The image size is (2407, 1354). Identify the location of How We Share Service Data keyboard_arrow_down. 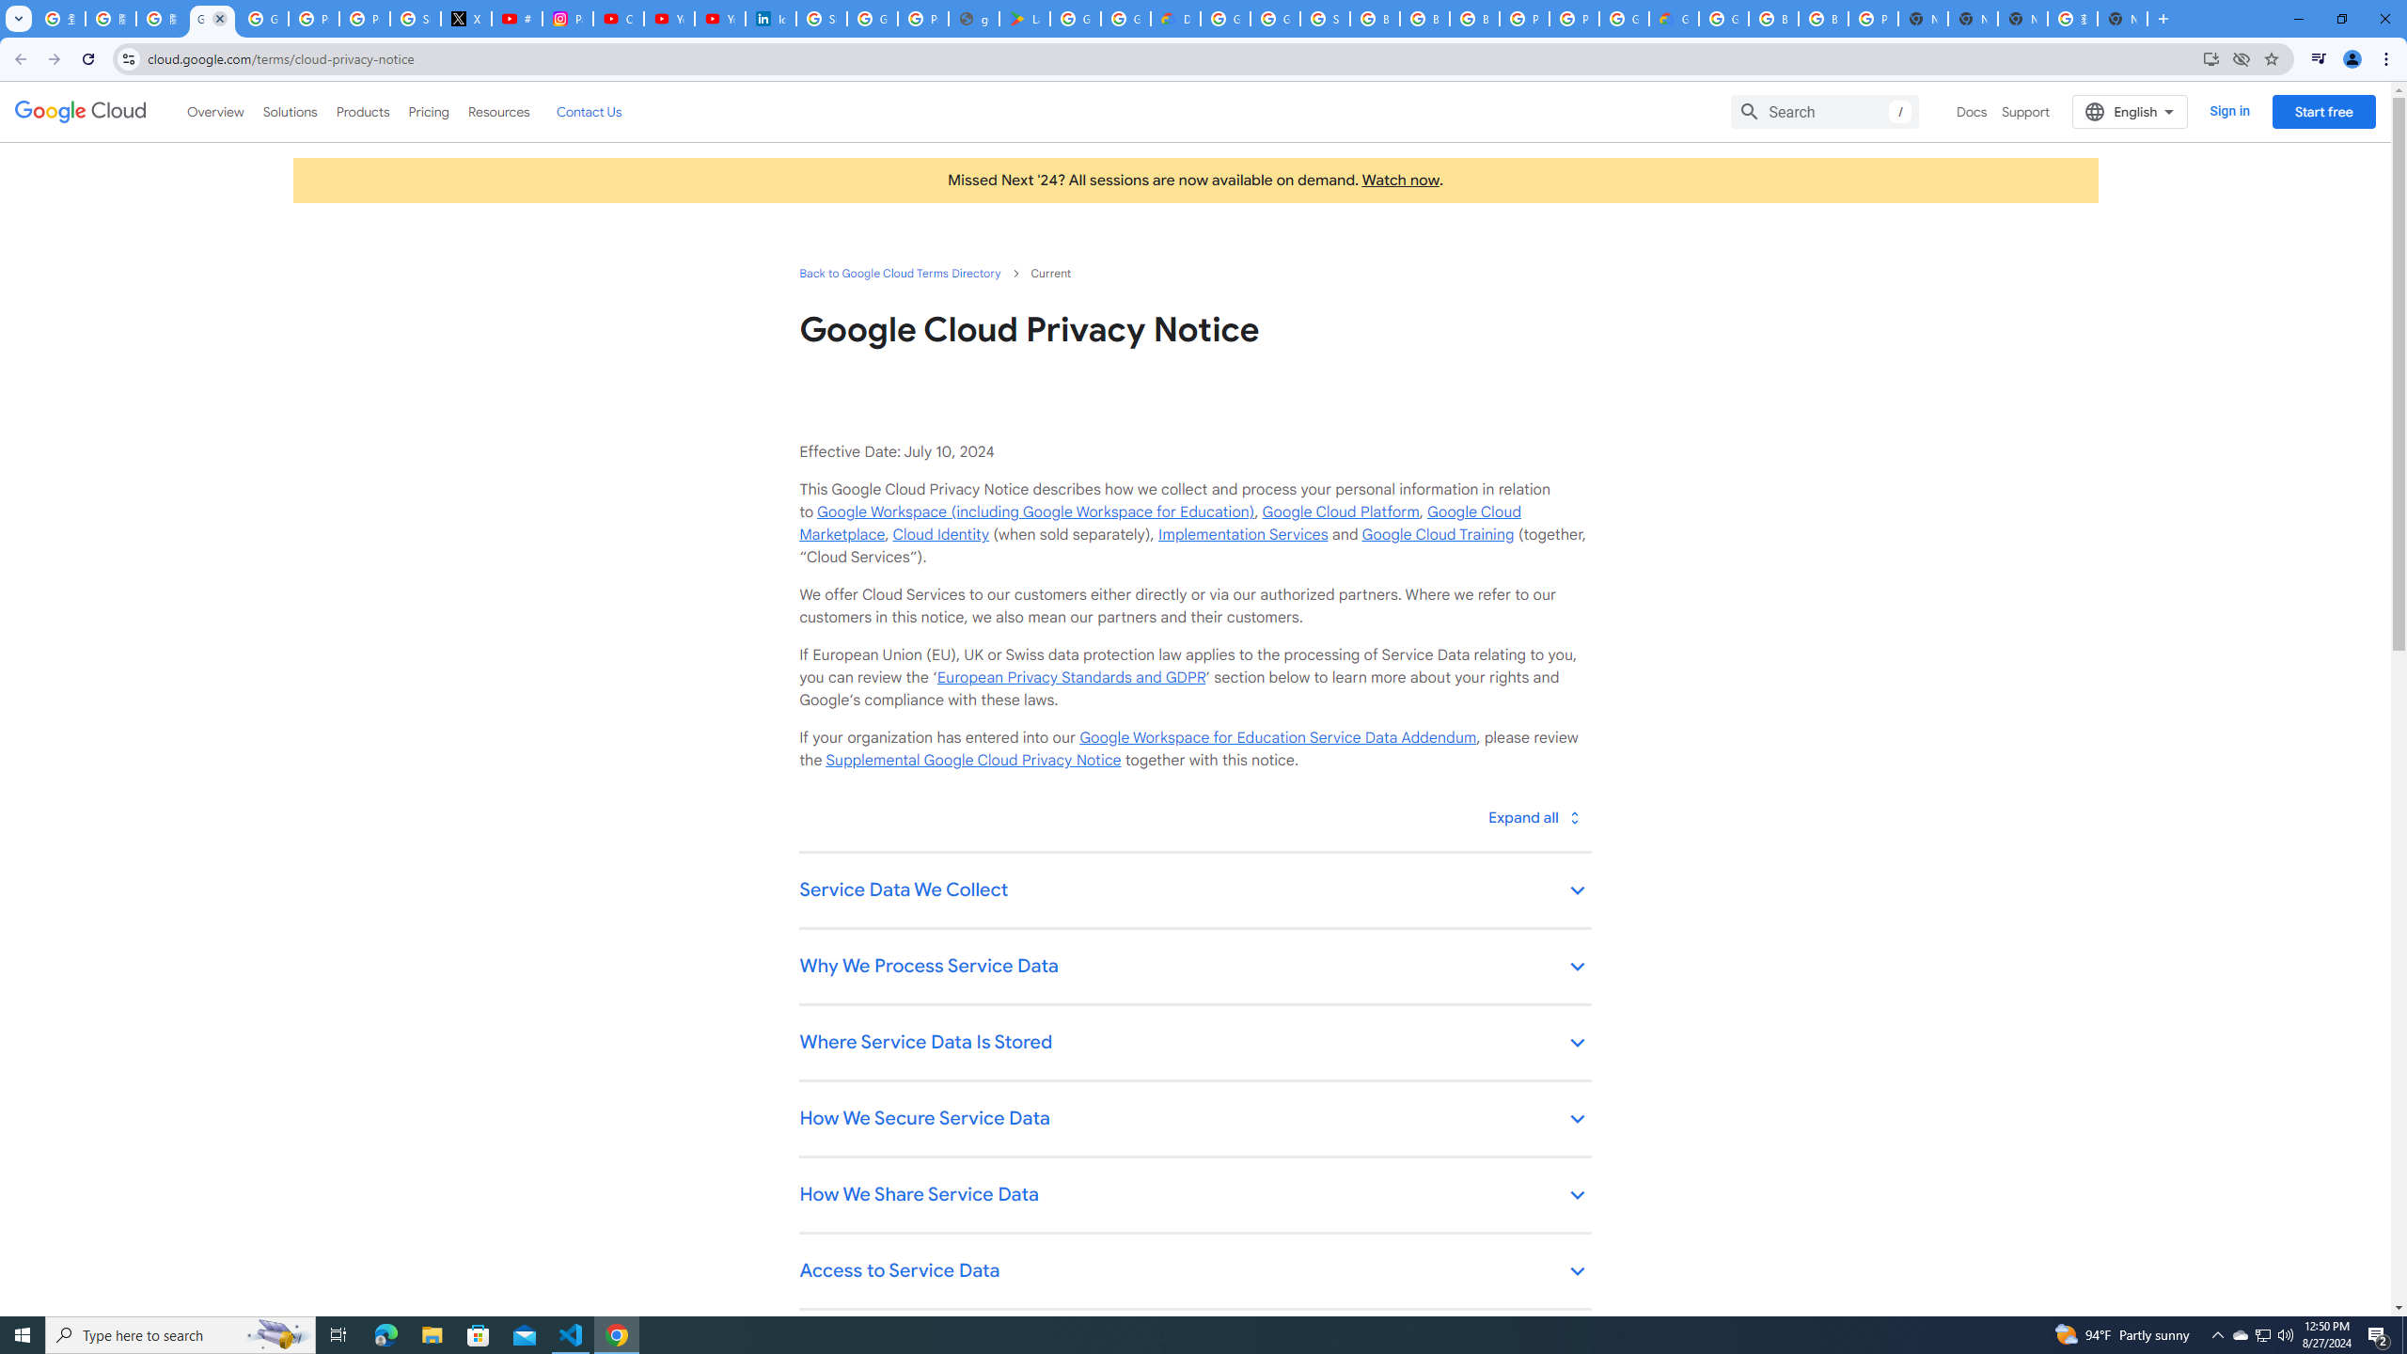
(1194, 1196).